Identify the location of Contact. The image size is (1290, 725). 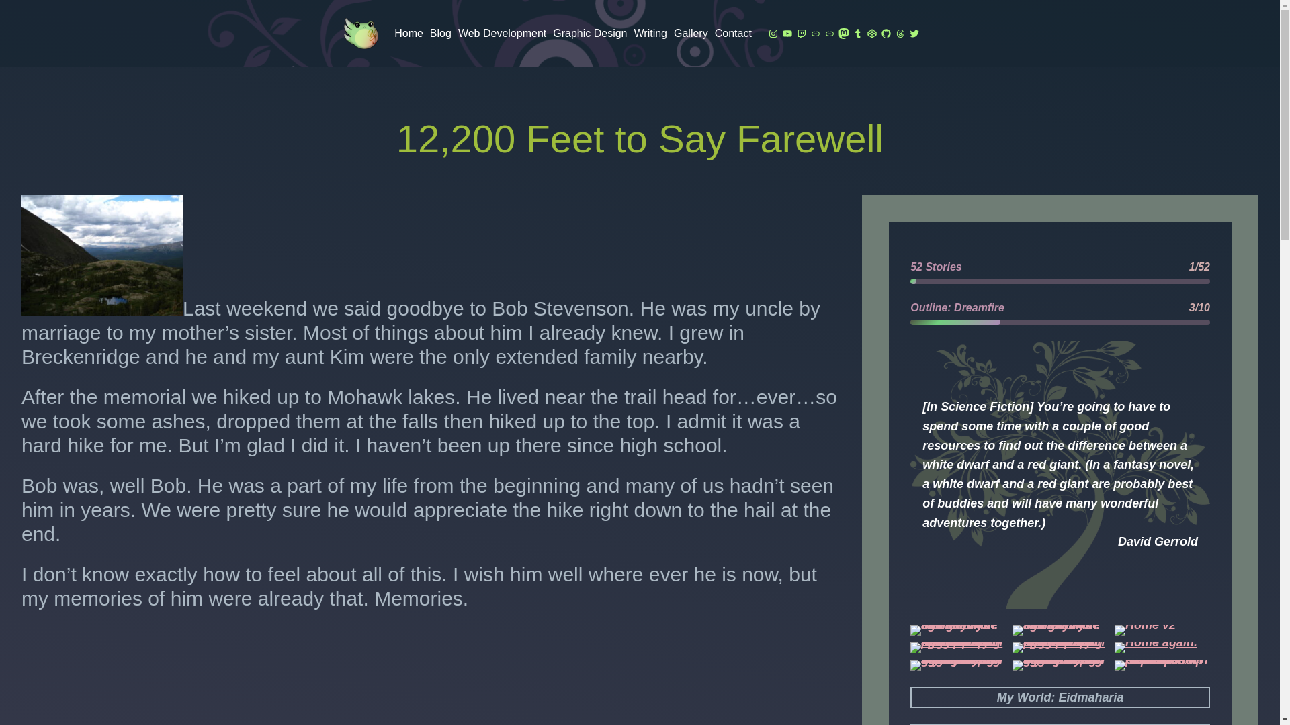
(733, 33).